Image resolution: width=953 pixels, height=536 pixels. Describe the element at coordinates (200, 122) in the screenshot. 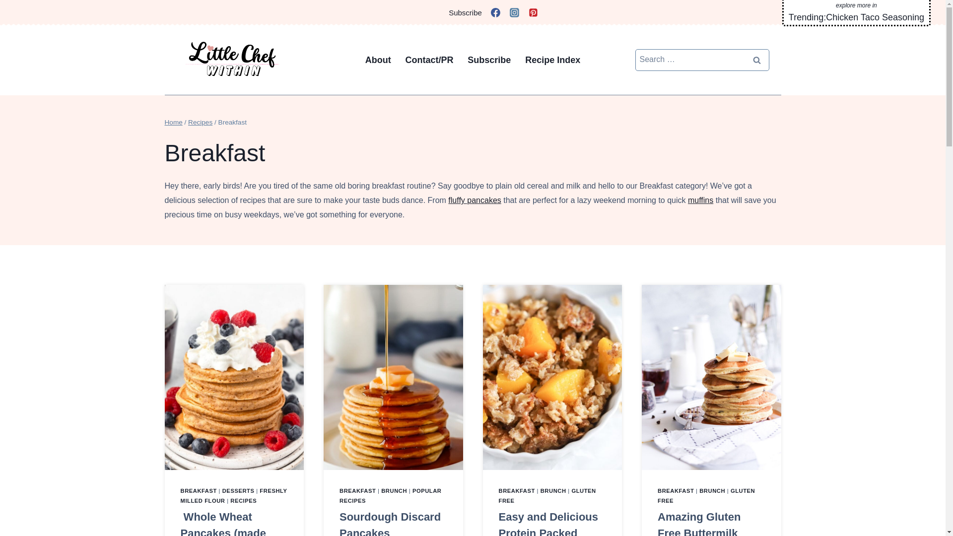

I see `Recipes` at that location.